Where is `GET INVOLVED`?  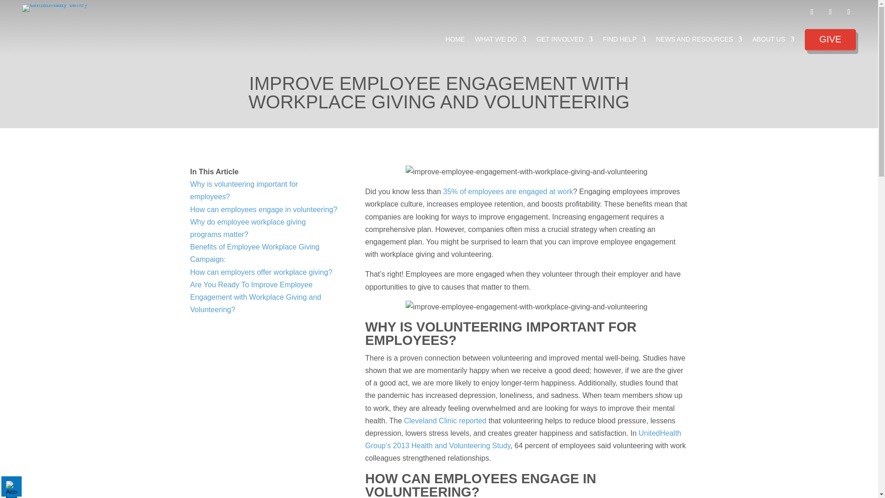
GET INVOLVED is located at coordinates (564, 43).